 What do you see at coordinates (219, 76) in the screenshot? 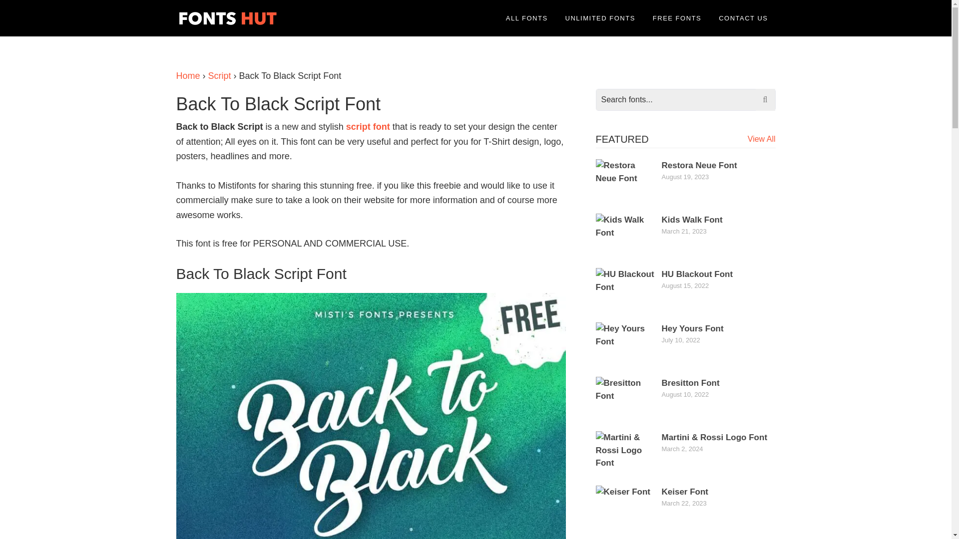
I see `Script` at bounding box center [219, 76].